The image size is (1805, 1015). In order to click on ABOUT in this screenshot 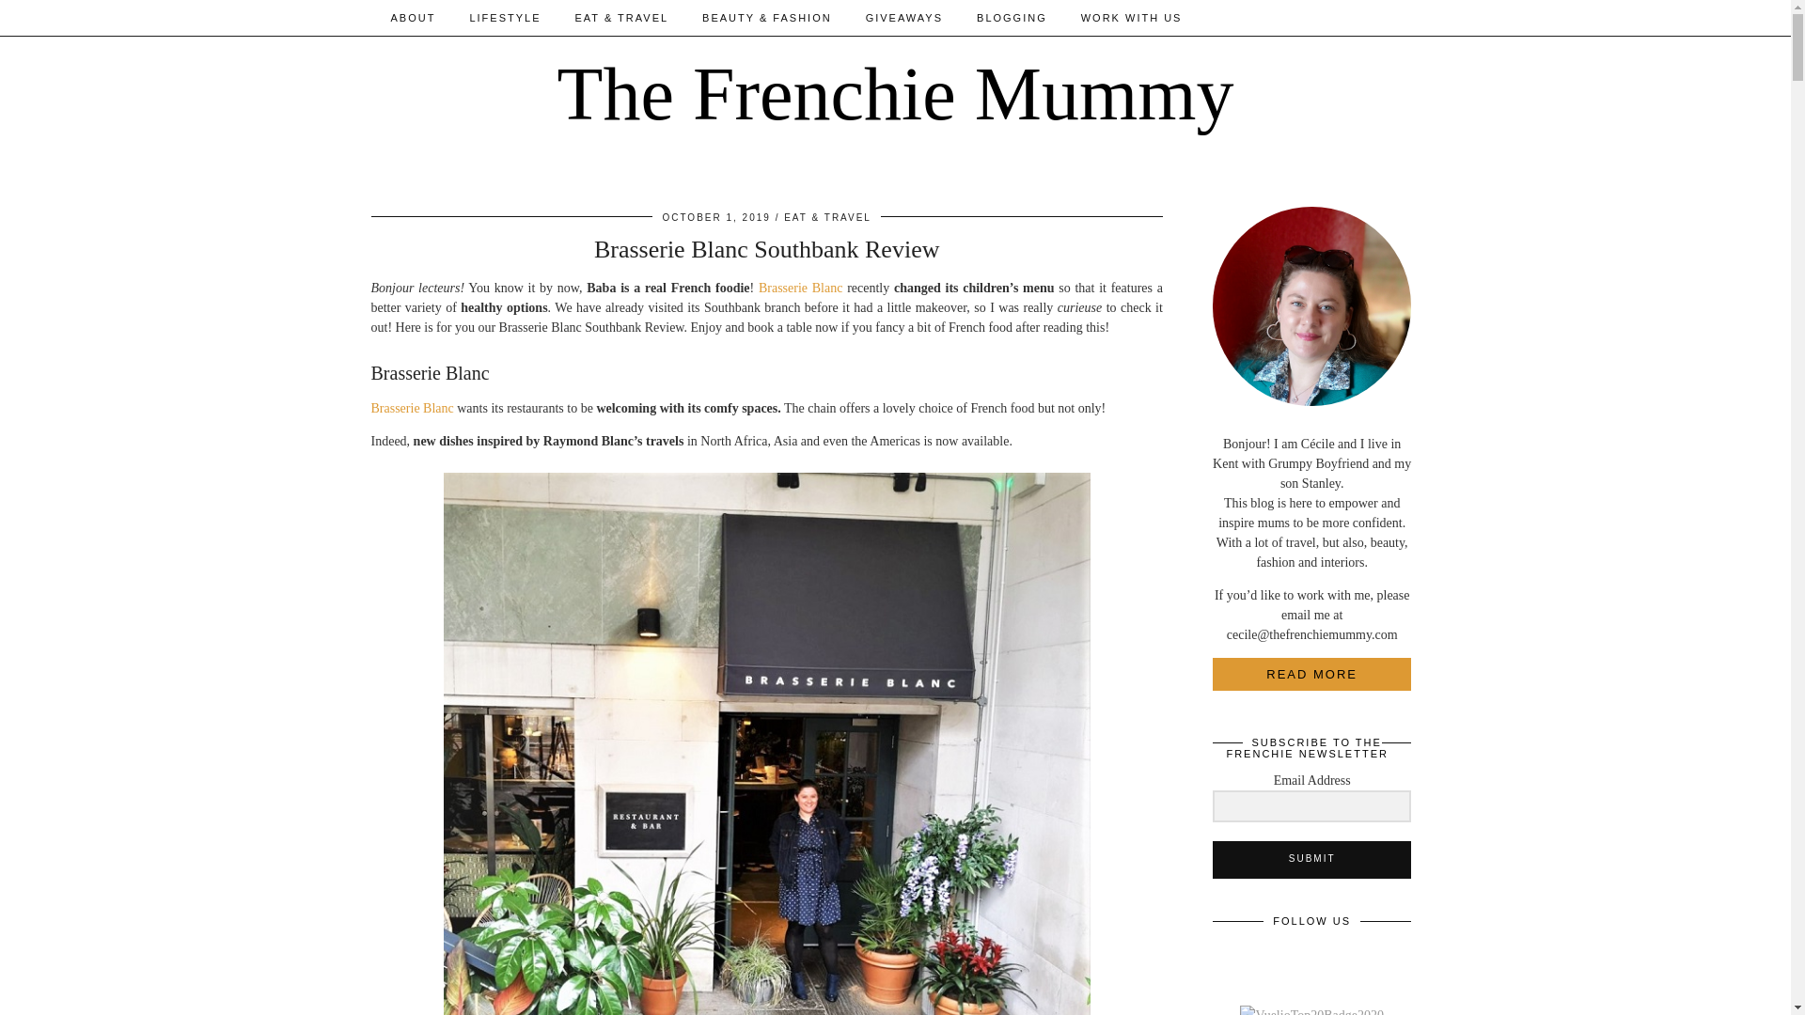, I will do `click(413, 17)`.